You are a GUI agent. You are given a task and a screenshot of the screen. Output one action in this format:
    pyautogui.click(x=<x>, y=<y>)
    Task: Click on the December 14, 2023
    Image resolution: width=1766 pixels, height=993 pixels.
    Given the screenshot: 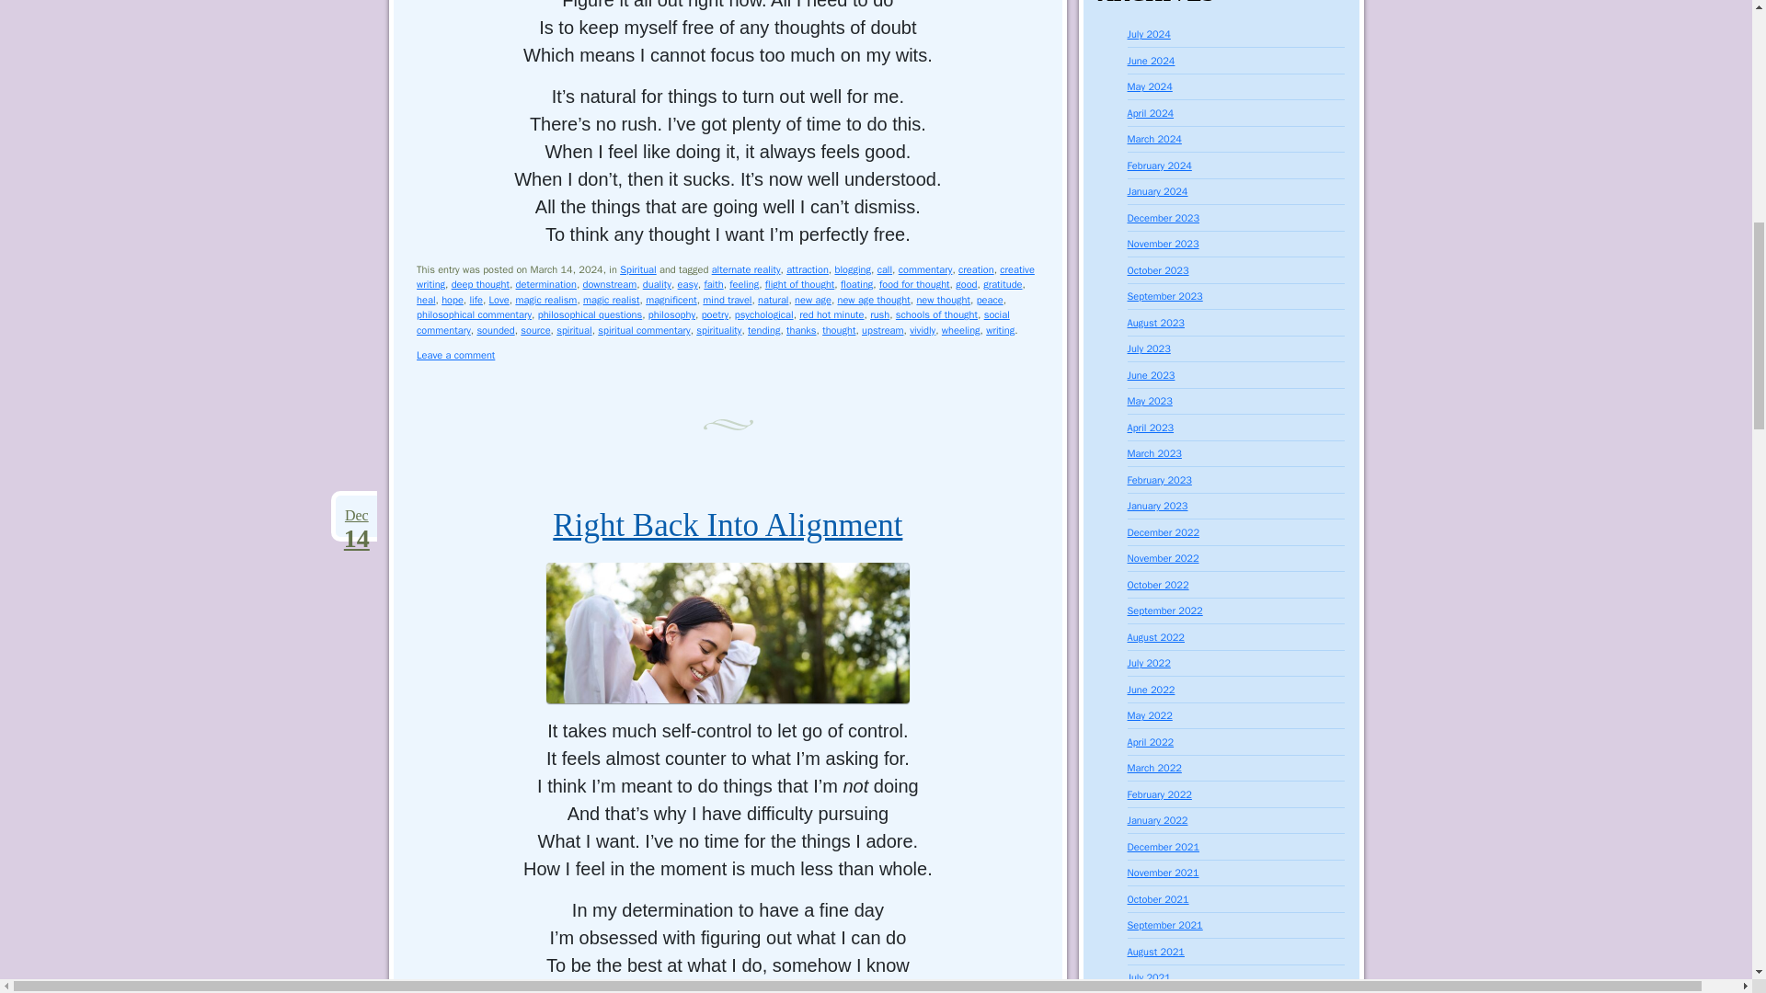 What is the action you would take?
    pyautogui.click(x=356, y=515)
    